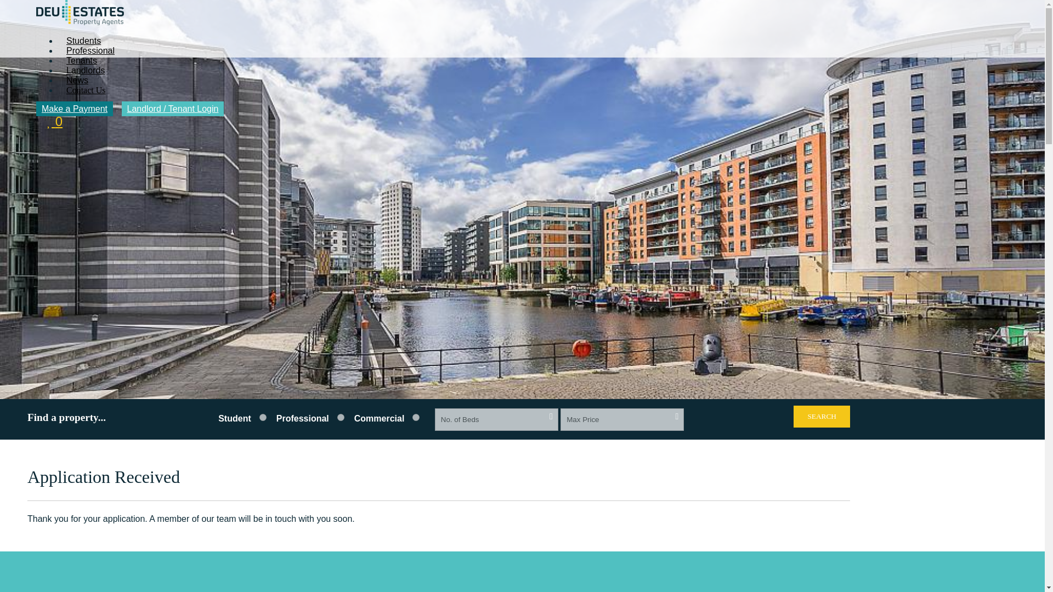 The image size is (1053, 592). What do you see at coordinates (85, 70) in the screenshot?
I see `Landlords` at bounding box center [85, 70].